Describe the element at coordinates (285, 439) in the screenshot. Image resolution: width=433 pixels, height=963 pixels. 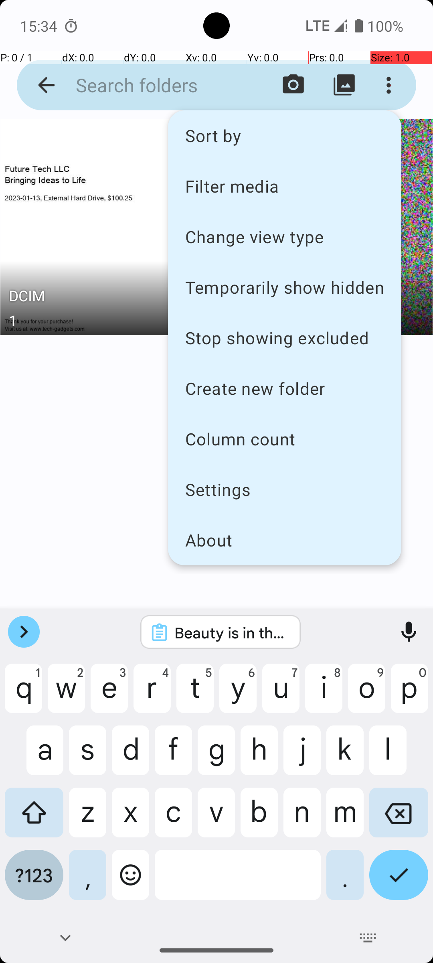
I see `Column count` at that location.